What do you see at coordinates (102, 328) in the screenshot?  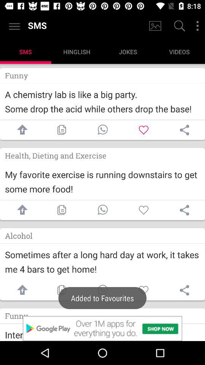 I see `advertisement` at bounding box center [102, 328].